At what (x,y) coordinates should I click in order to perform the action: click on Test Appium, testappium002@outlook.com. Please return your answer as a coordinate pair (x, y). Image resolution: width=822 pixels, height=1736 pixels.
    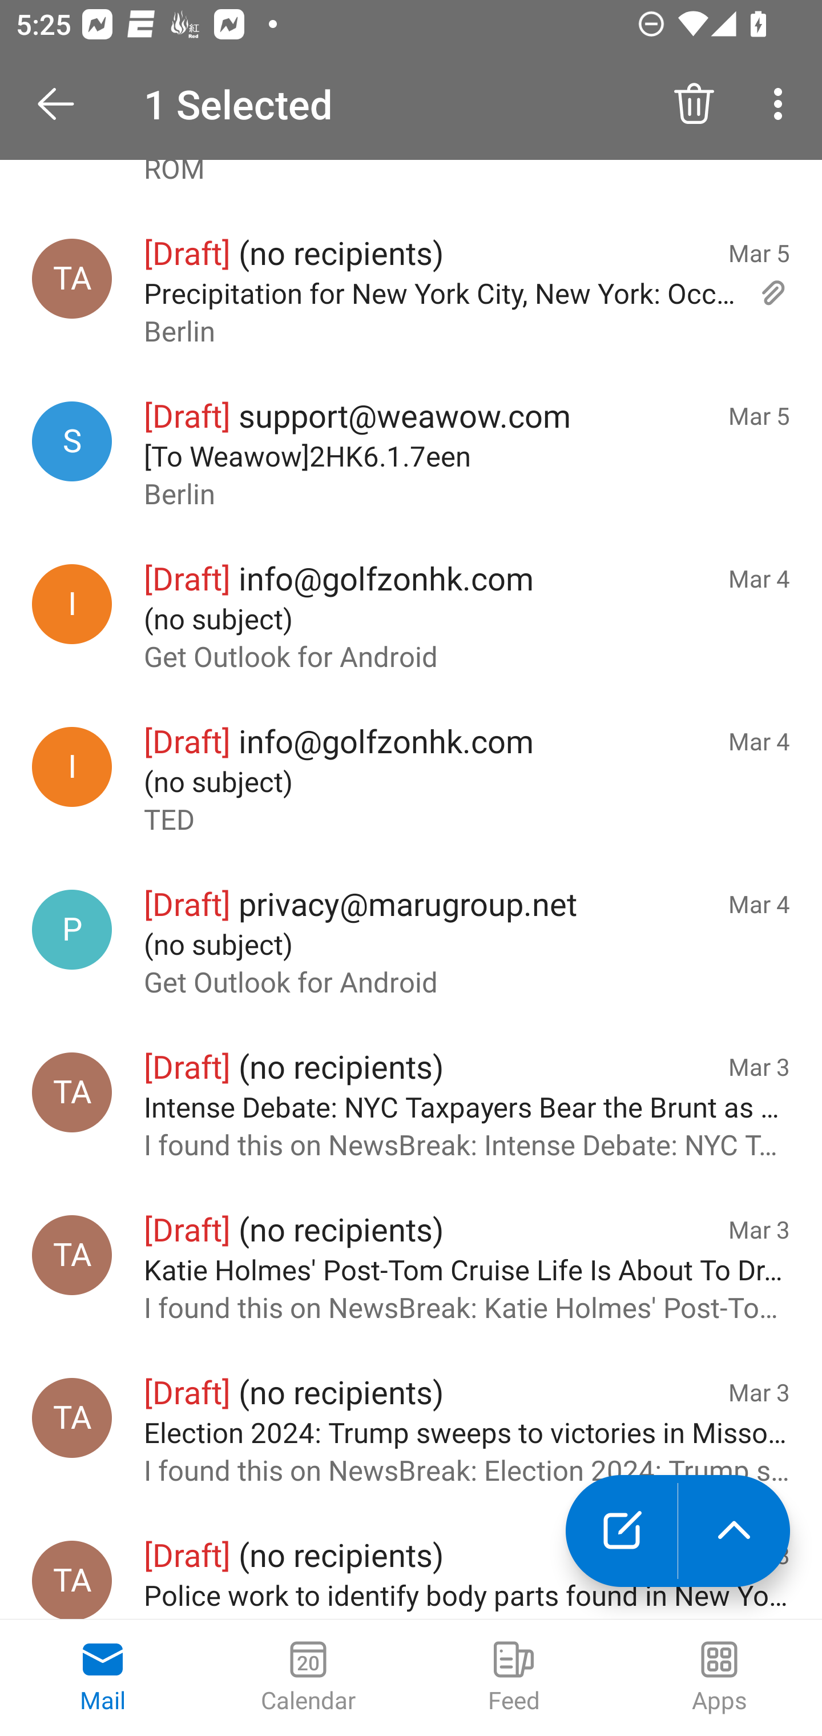
    Looking at the image, I should click on (72, 279).